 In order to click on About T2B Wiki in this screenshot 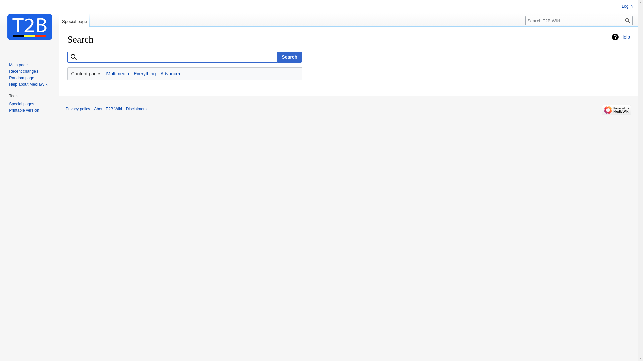, I will do `click(108, 109)`.